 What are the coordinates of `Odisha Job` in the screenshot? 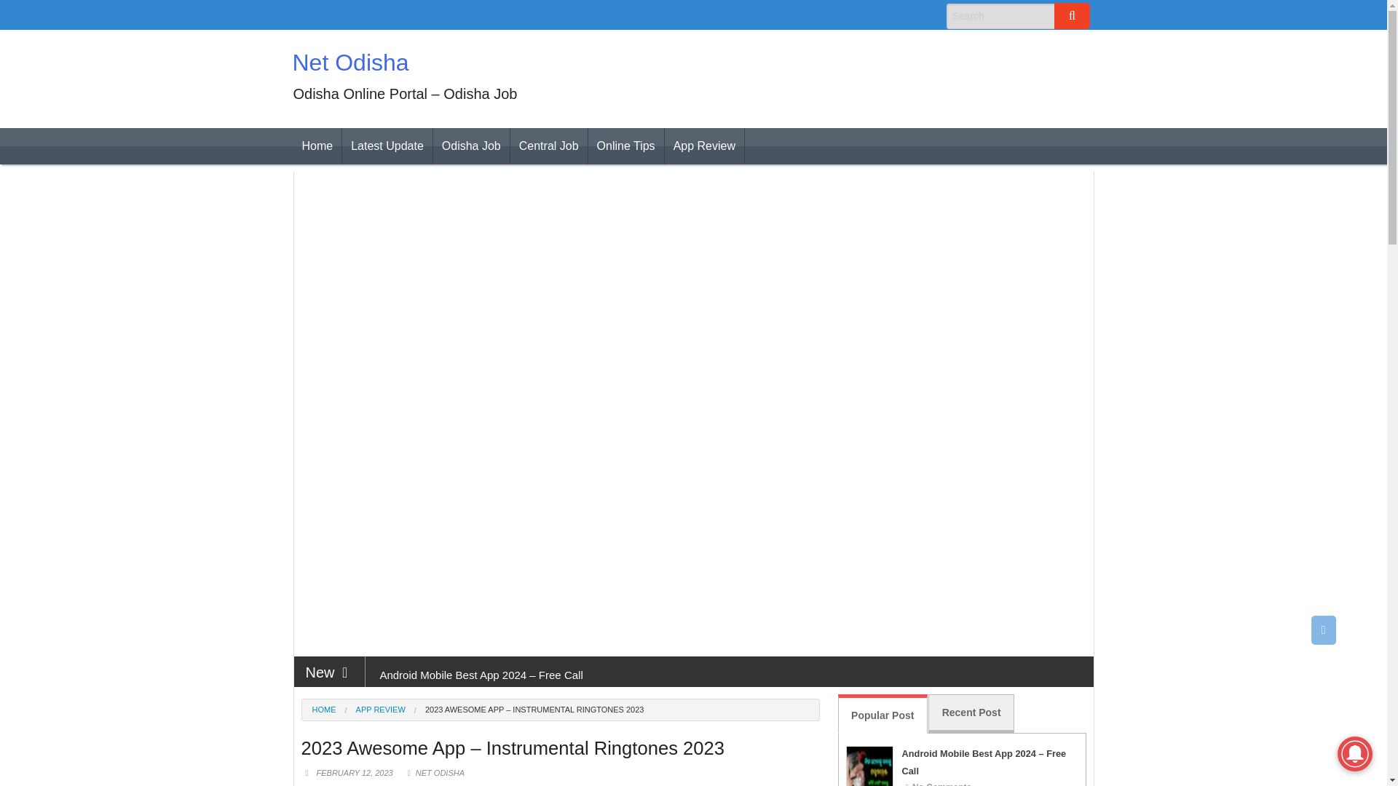 It's located at (472, 146).